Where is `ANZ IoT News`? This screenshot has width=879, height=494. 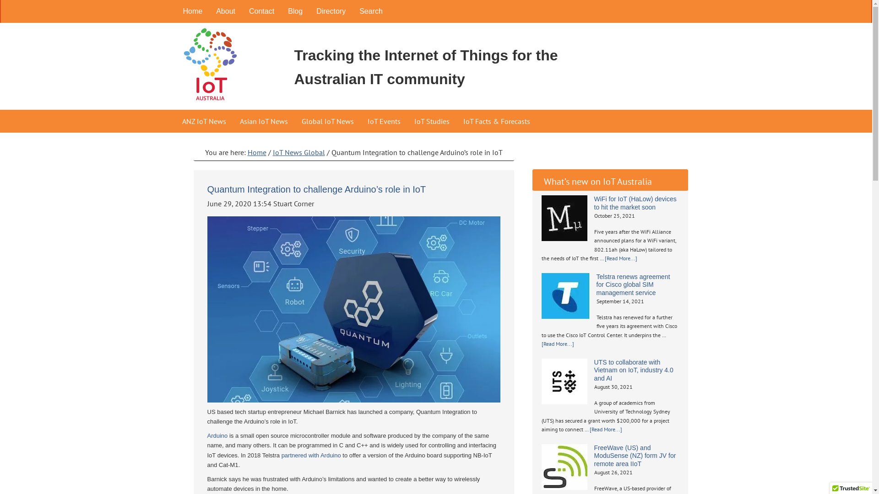 ANZ IoT News is located at coordinates (204, 121).